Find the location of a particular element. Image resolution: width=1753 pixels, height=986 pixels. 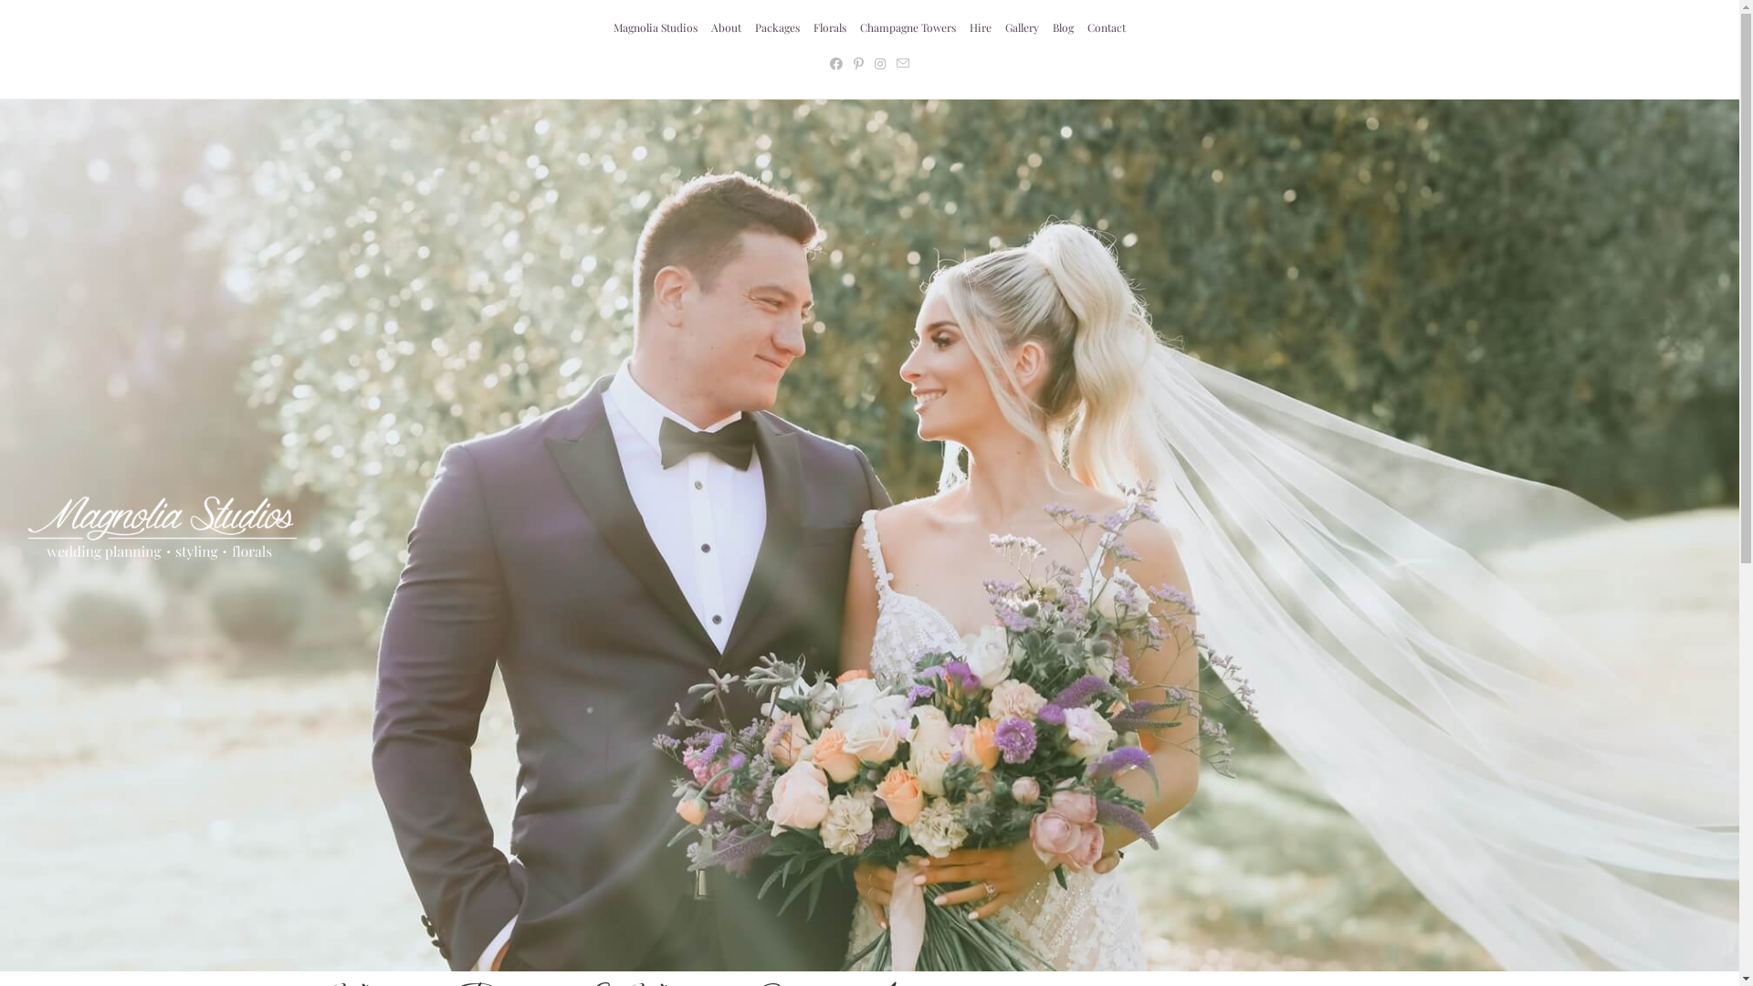

Magnolia Studios is located at coordinates (656, 28).